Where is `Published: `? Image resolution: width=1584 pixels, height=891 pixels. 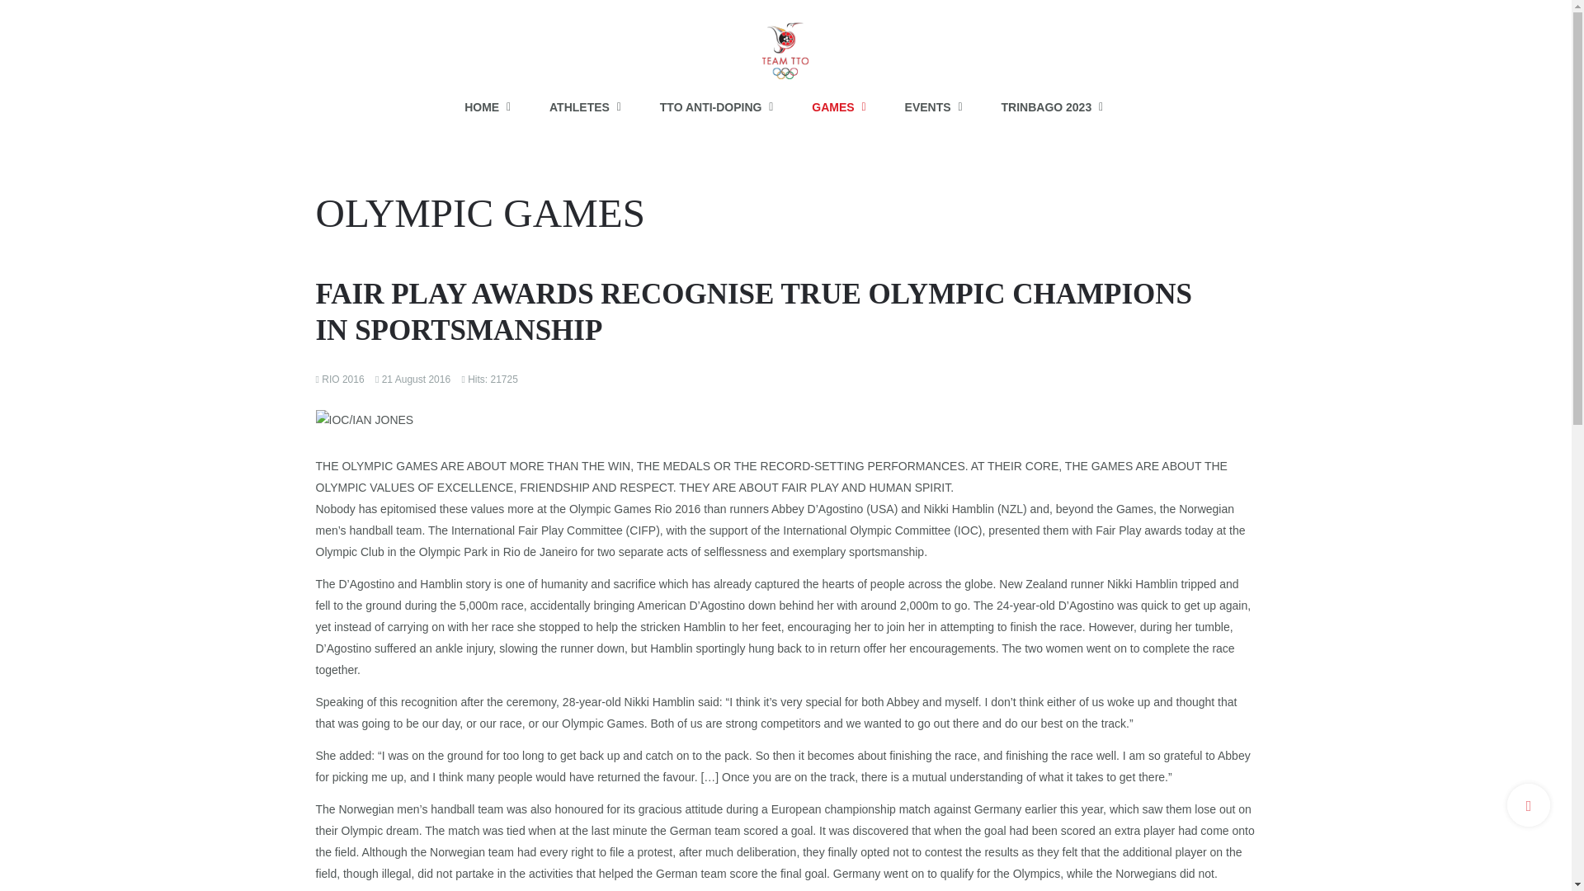
Published:  is located at coordinates (412, 378).